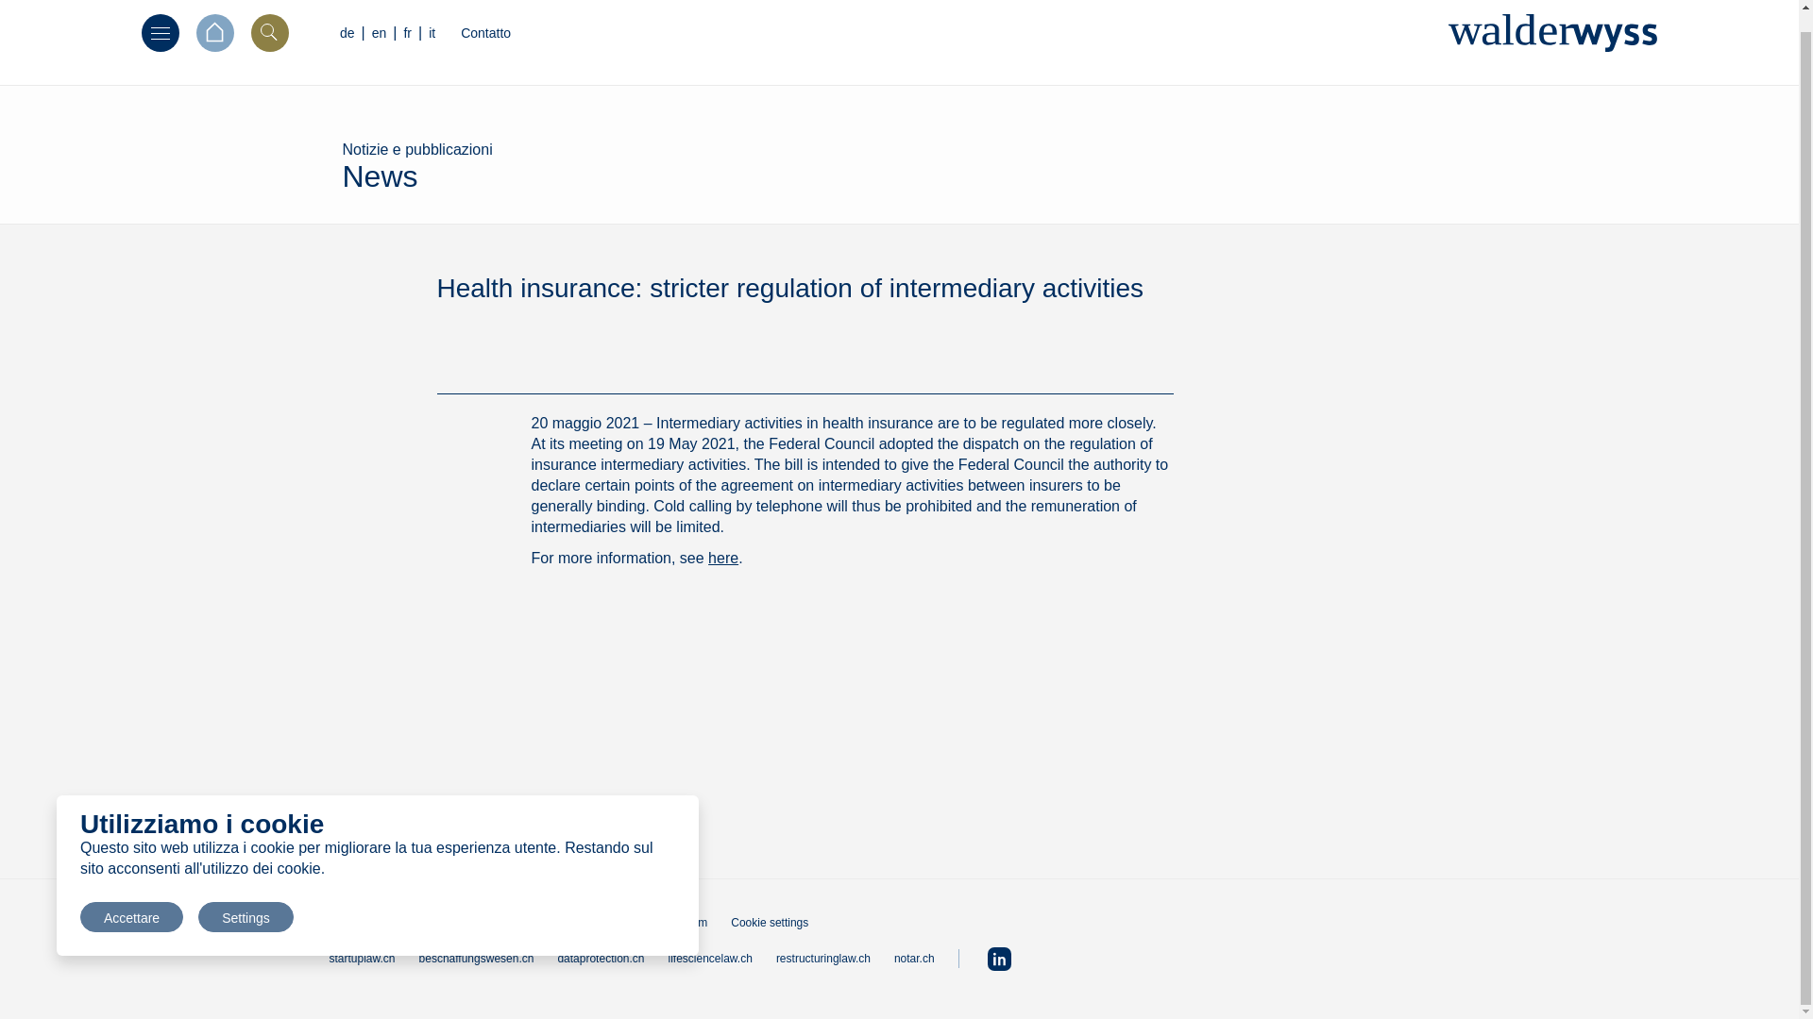 The image size is (1813, 1019). Describe the element at coordinates (709, 958) in the screenshot. I see `lifesciencelaw.ch` at that location.